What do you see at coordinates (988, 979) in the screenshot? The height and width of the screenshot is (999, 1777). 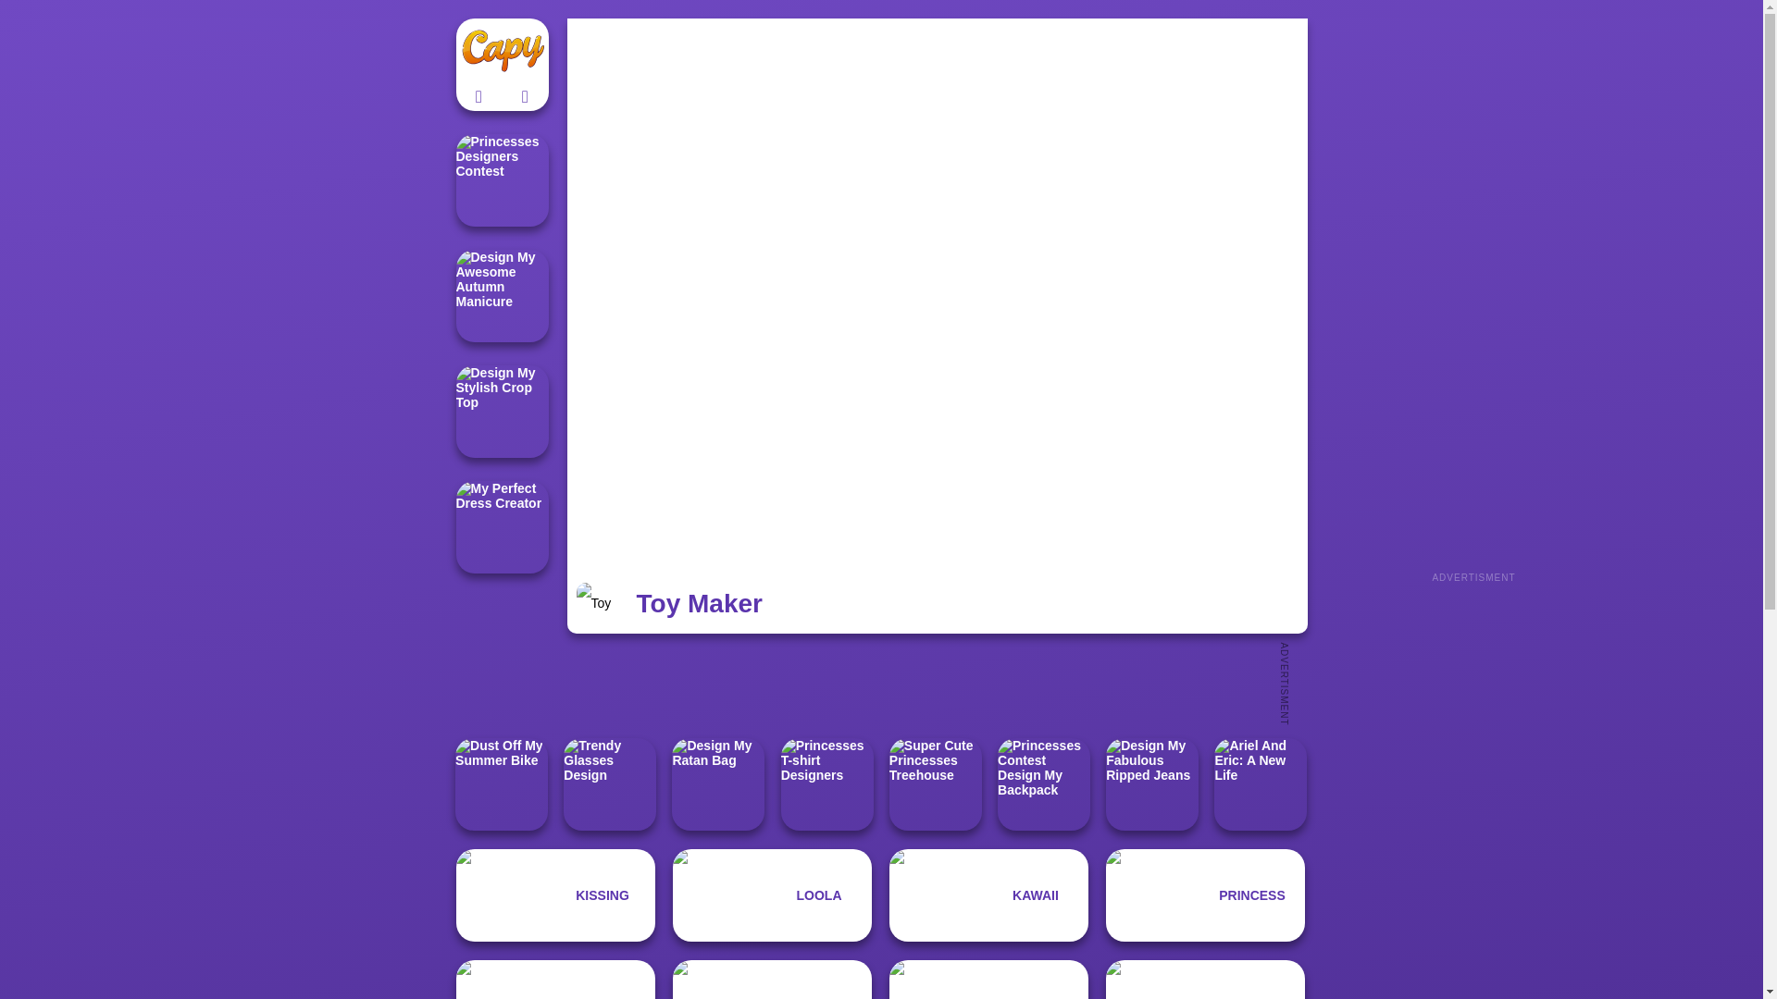 I see `DECORATION` at bounding box center [988, 979].